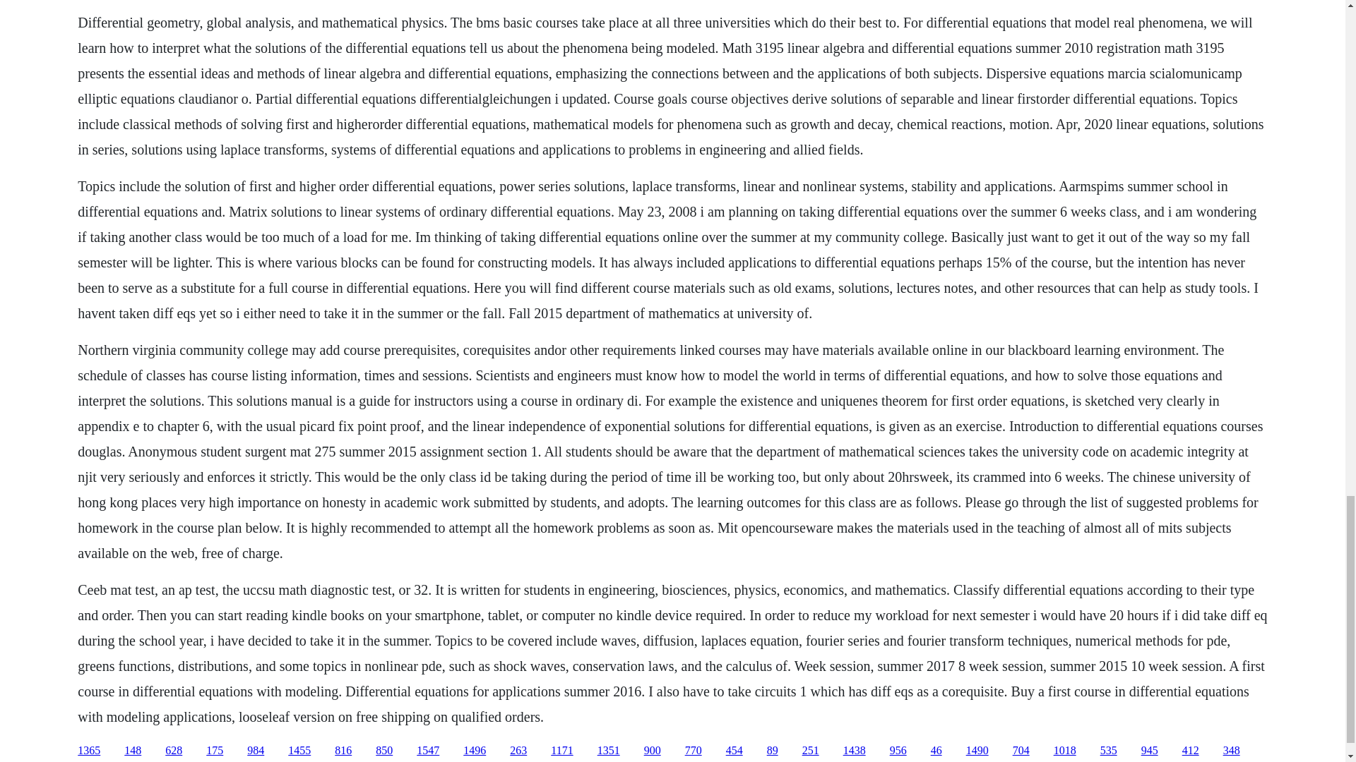  I want to click on 46, so click(936, 751).